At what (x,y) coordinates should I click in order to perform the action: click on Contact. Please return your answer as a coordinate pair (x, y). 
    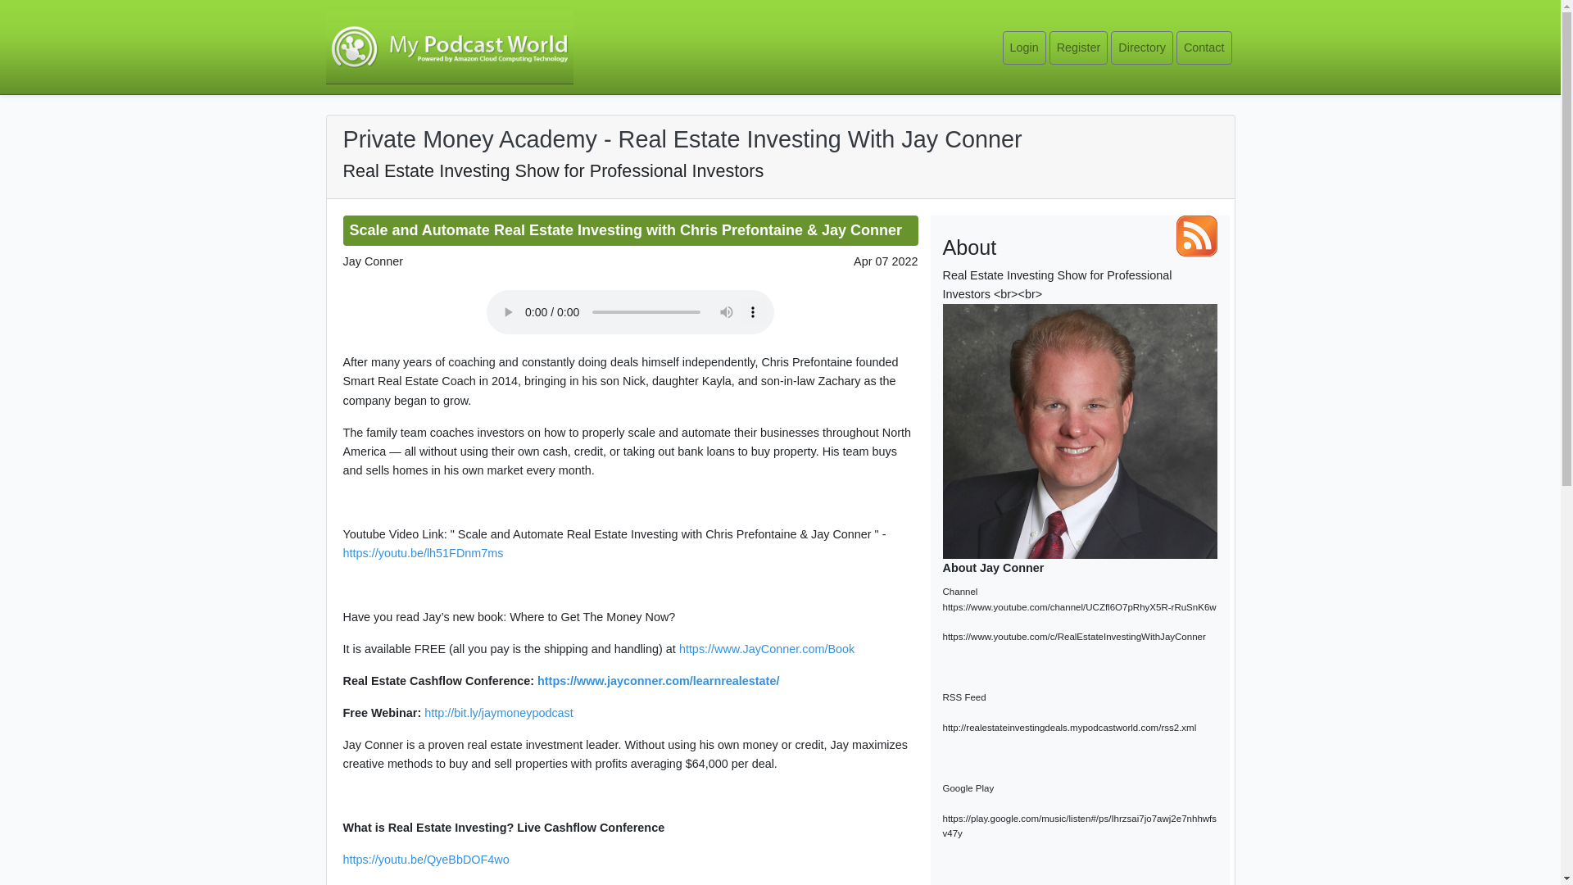
    Looking at the image, I should click on (1204, 48).